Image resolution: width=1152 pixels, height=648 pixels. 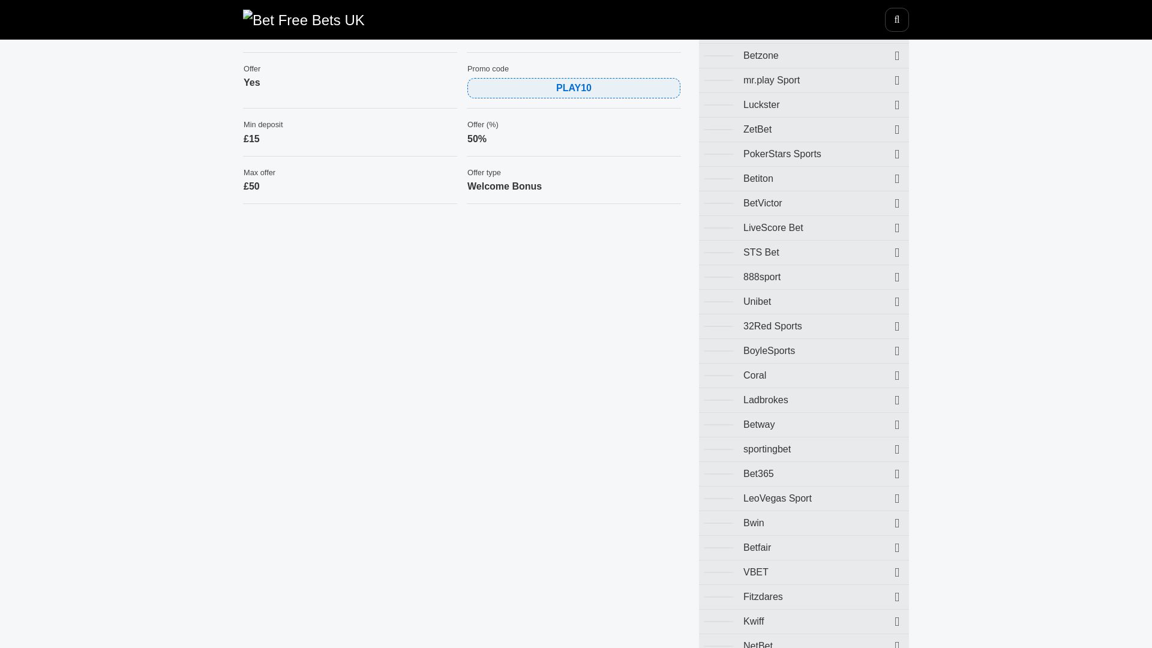 I want to click on Bwin, so click(x=804, y=523).